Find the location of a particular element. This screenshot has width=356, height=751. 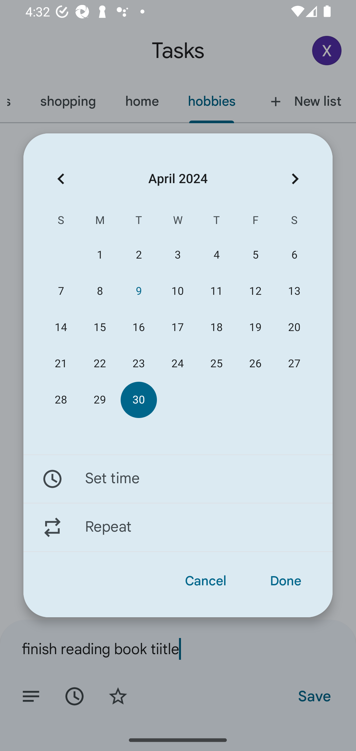

20 20 April 2024 is located at coordinates (294, 327).